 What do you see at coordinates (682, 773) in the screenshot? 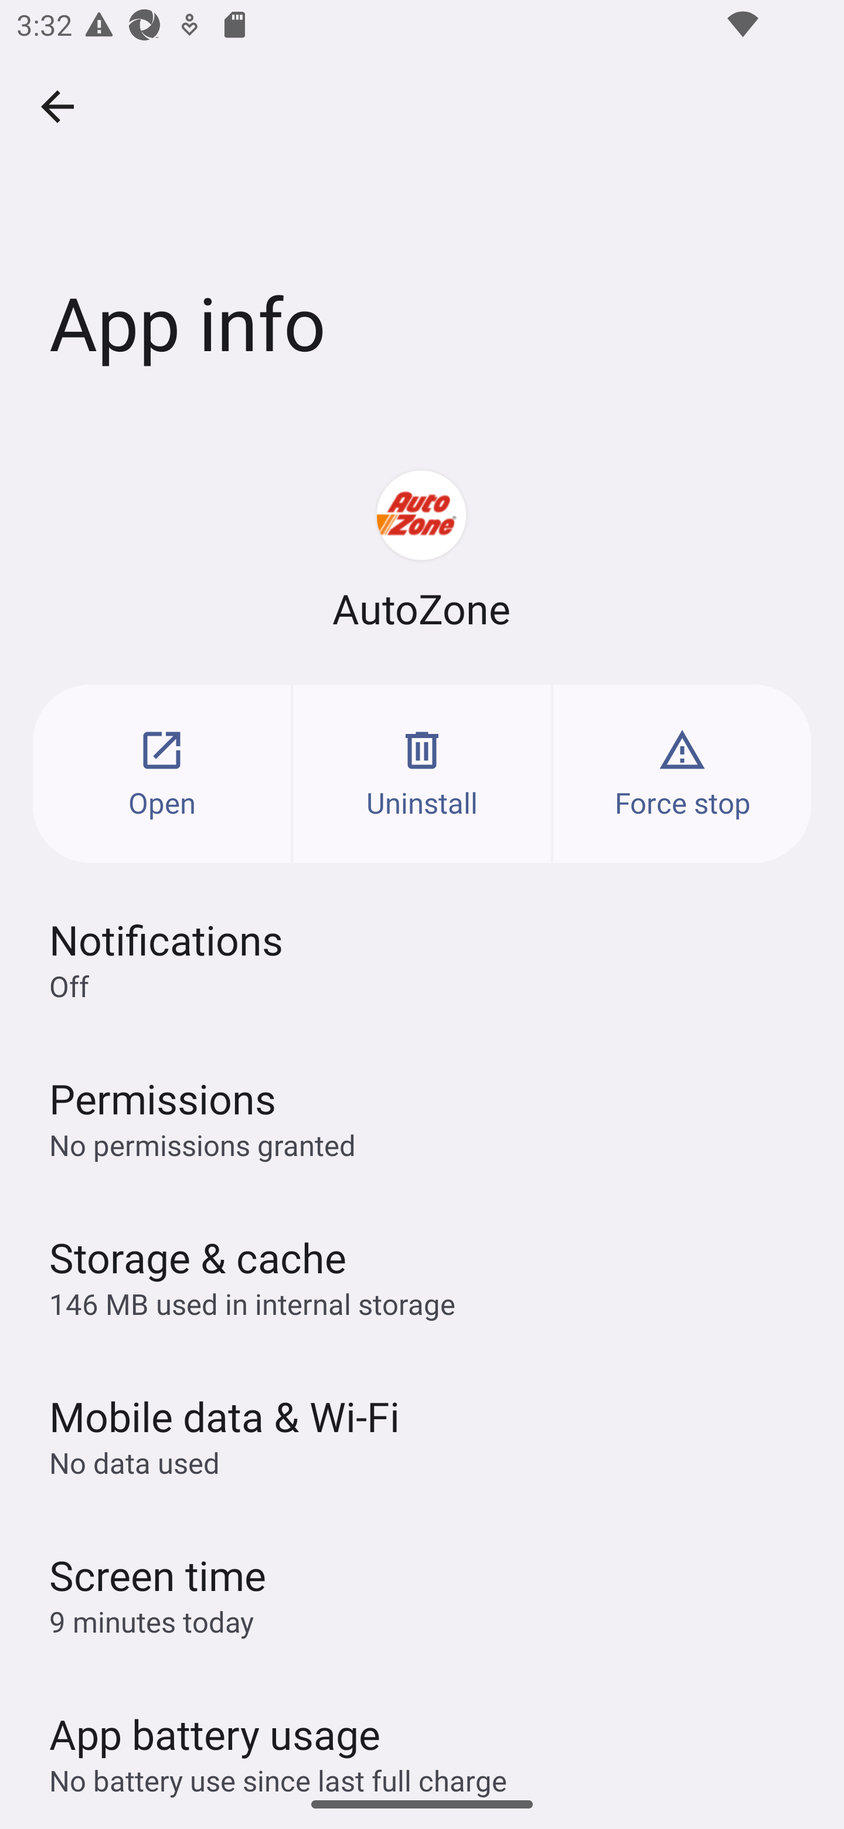
I see `Force stop` at bounding box center [682, 773].